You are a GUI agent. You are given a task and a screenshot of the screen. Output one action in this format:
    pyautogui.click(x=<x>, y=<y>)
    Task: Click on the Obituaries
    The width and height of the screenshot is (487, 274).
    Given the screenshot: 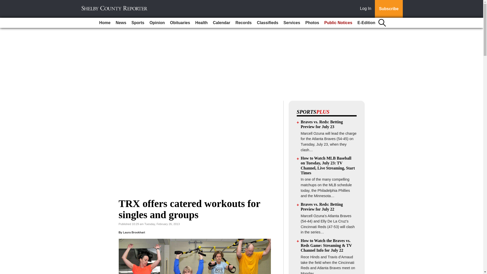 What is the action you would take?
    pyautogui.click(x=180, y=23)
    